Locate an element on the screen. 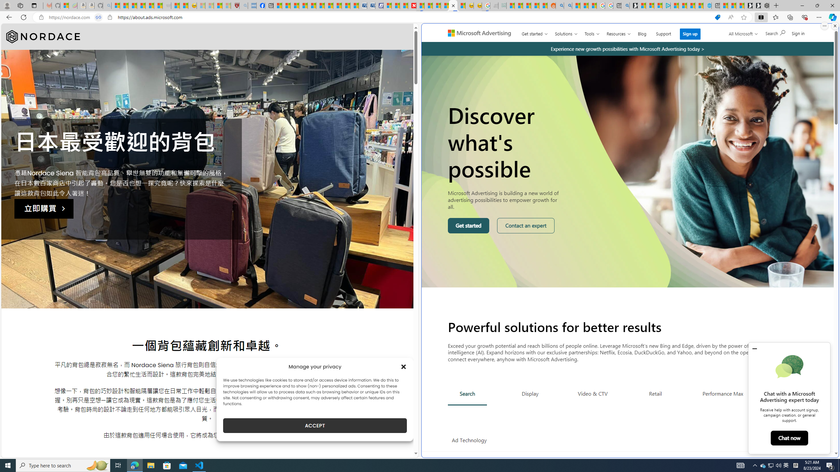  NCL Adult Asthma Inhaler Choice Guideline - Sleeping is located at coordinates (252, 6).